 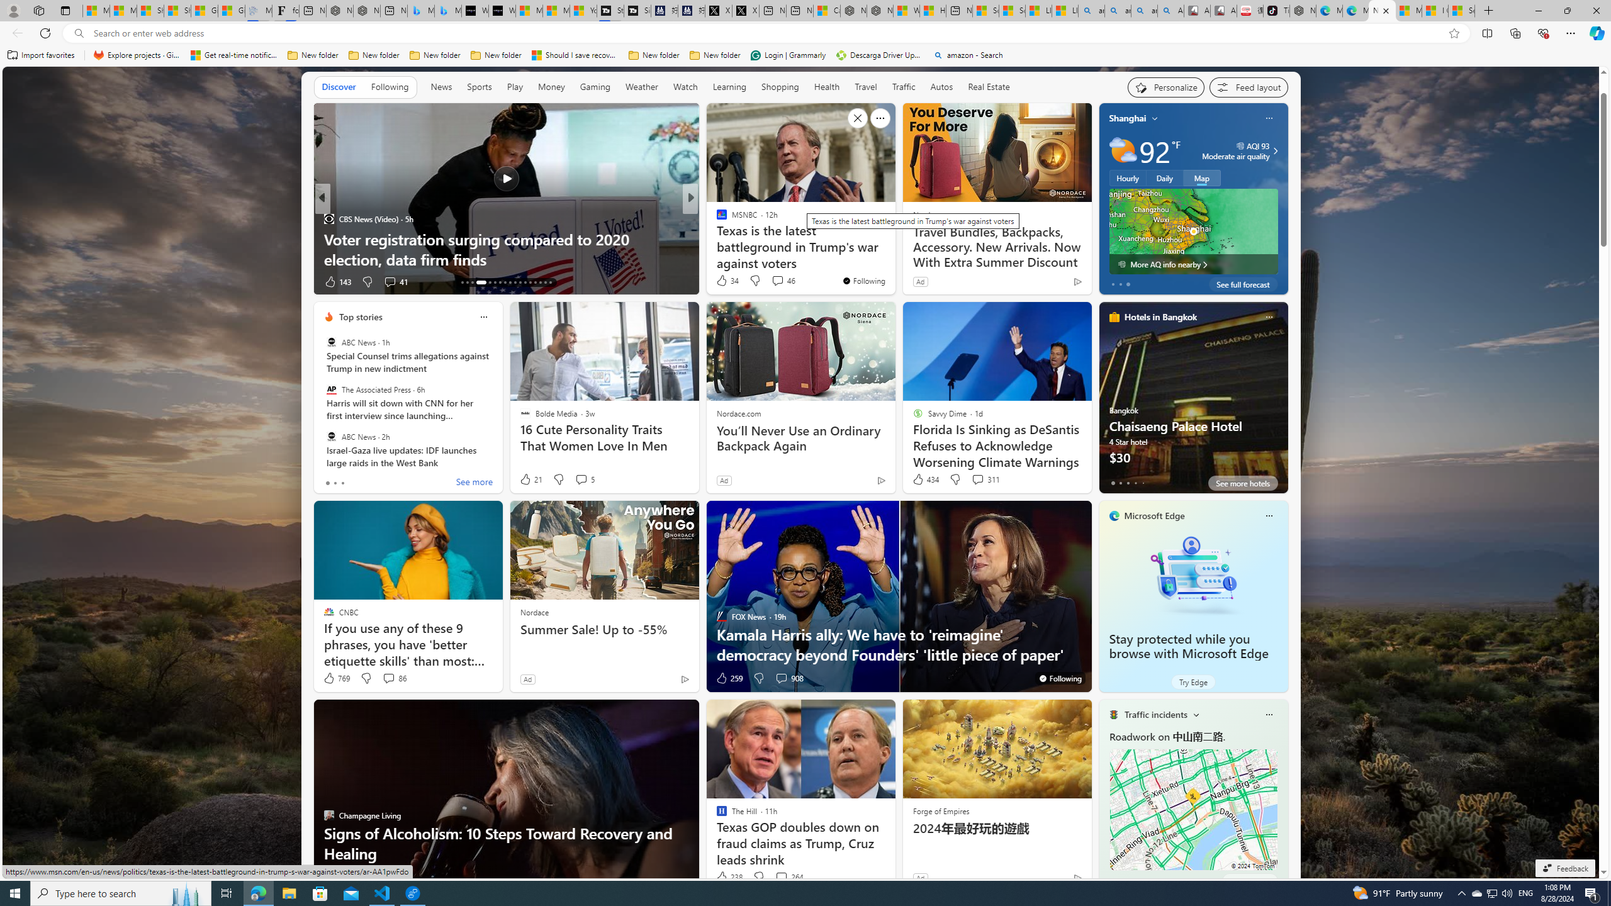 What do you see at coordinates (893, 249) in the screenshot?
I see `5 Strength Workouts Men Should Do Every Week To Stay Fit` at bounding box center [893, 249].